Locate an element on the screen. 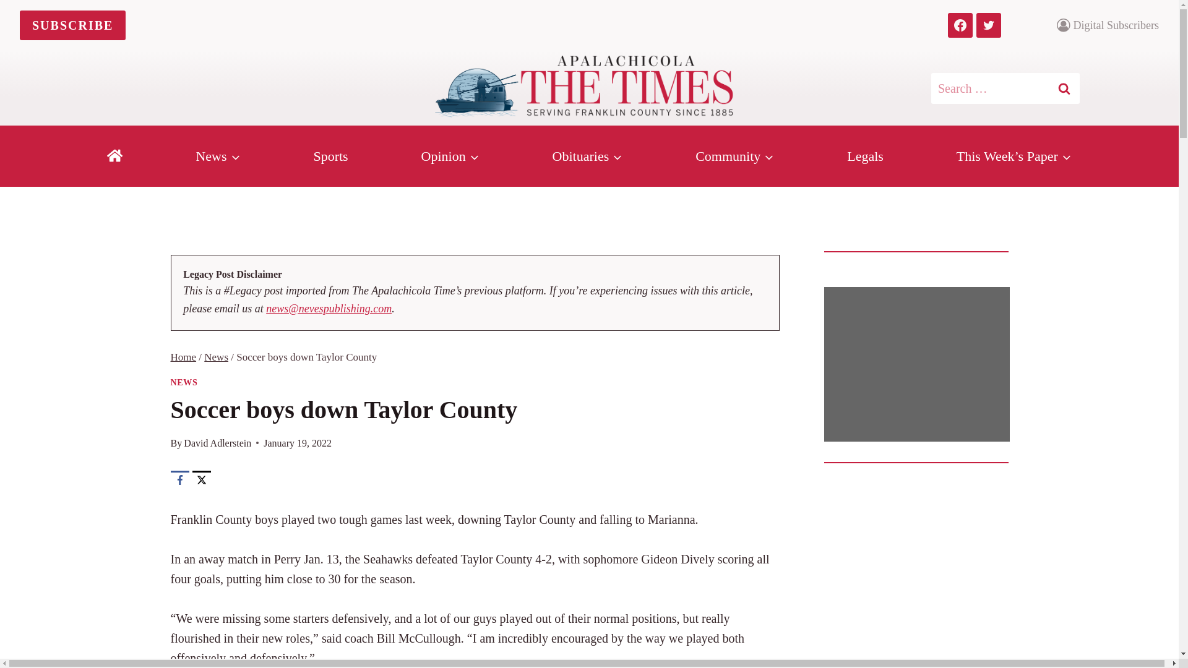 The image size is (1188, 668). Community is located at coordinates (735, 156).